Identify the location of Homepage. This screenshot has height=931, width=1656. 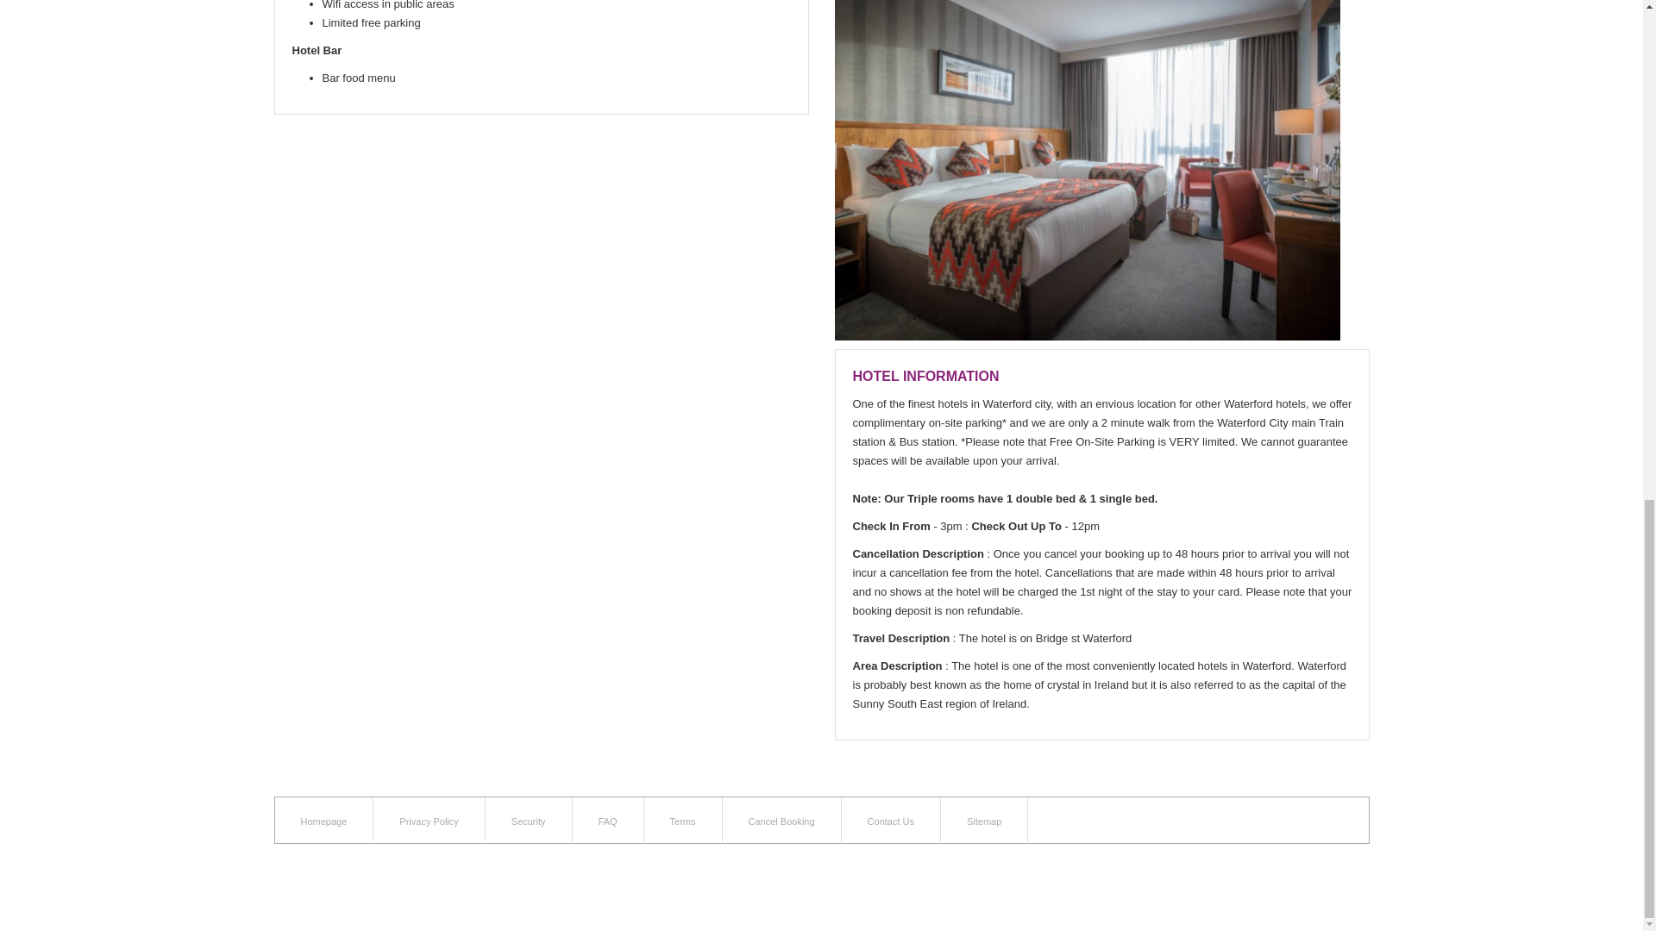
(323, 822).